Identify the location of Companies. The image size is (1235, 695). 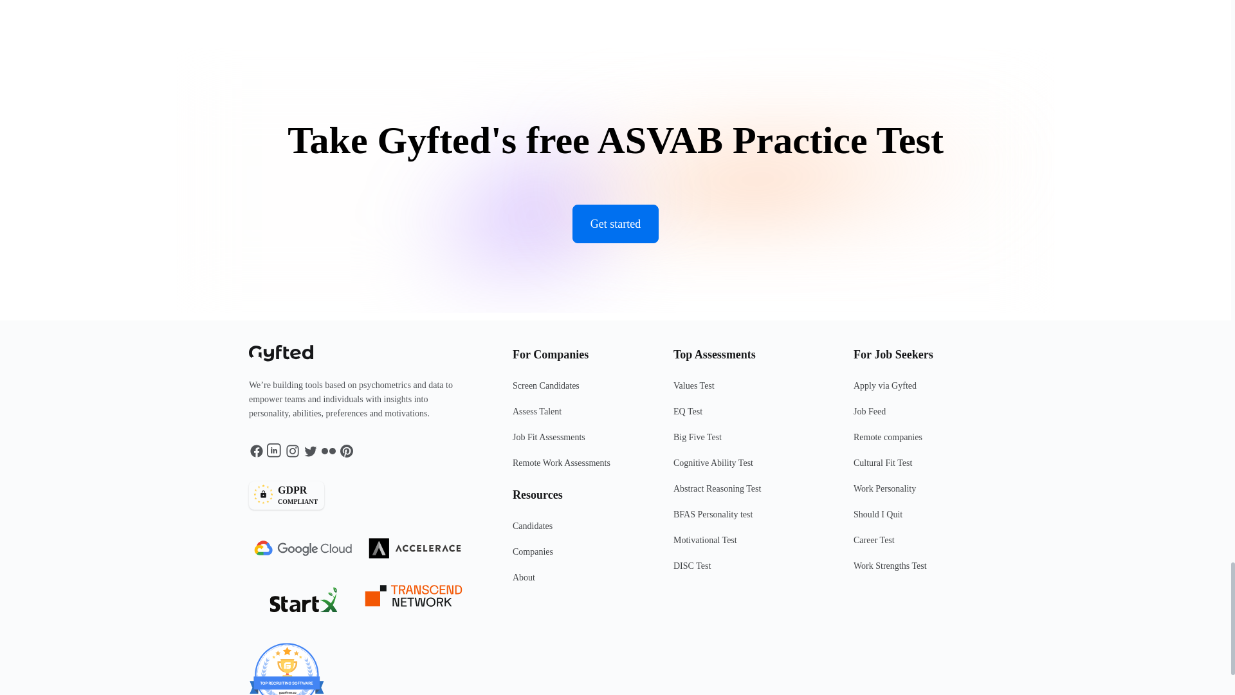
(576, 557).